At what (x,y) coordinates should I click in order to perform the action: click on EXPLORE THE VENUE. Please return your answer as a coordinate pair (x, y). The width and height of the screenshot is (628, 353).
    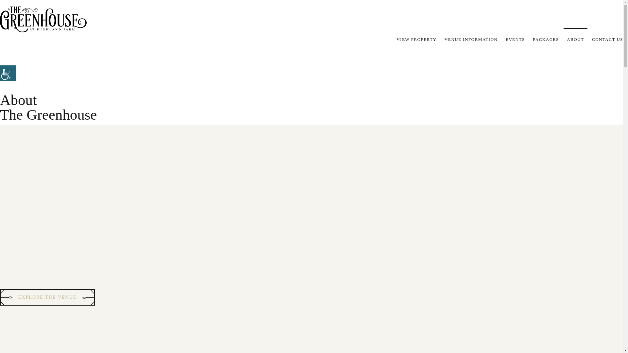
    Looking at the image, I should click on (47, 297).